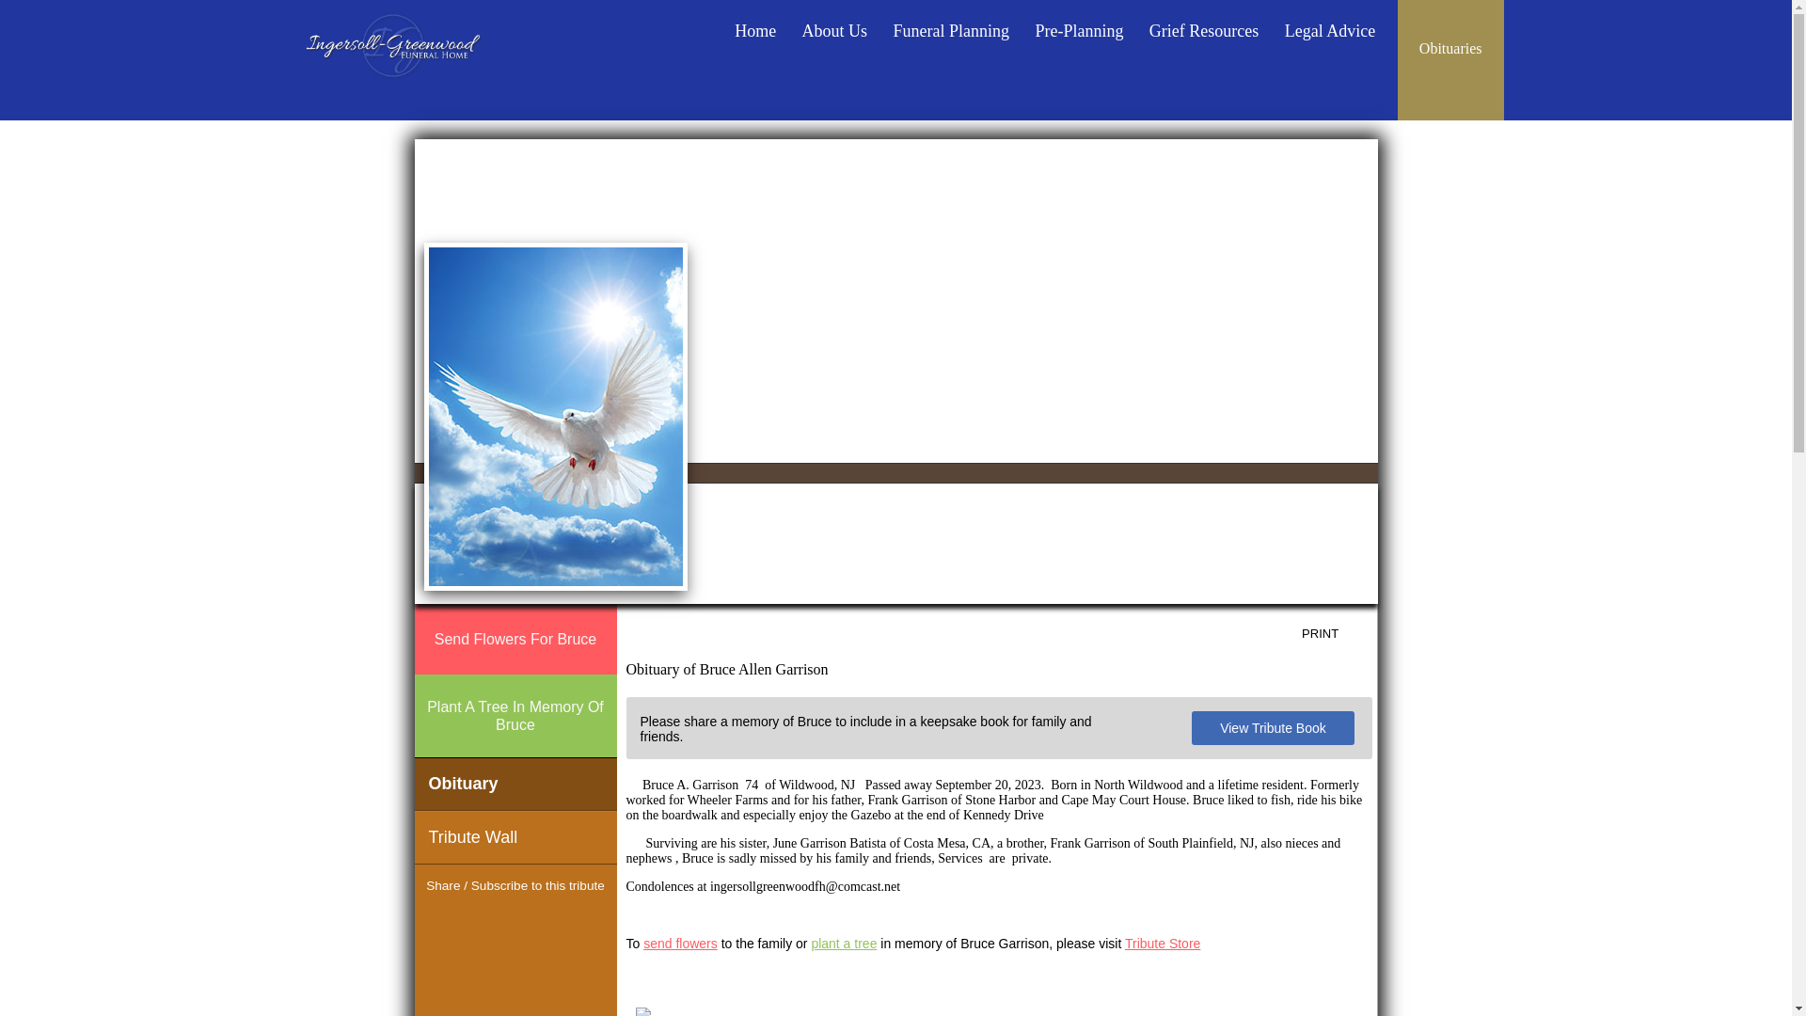 This screenshot has height=1016, width=1806. I want to click on Legal Advice, so click(1330, 24).